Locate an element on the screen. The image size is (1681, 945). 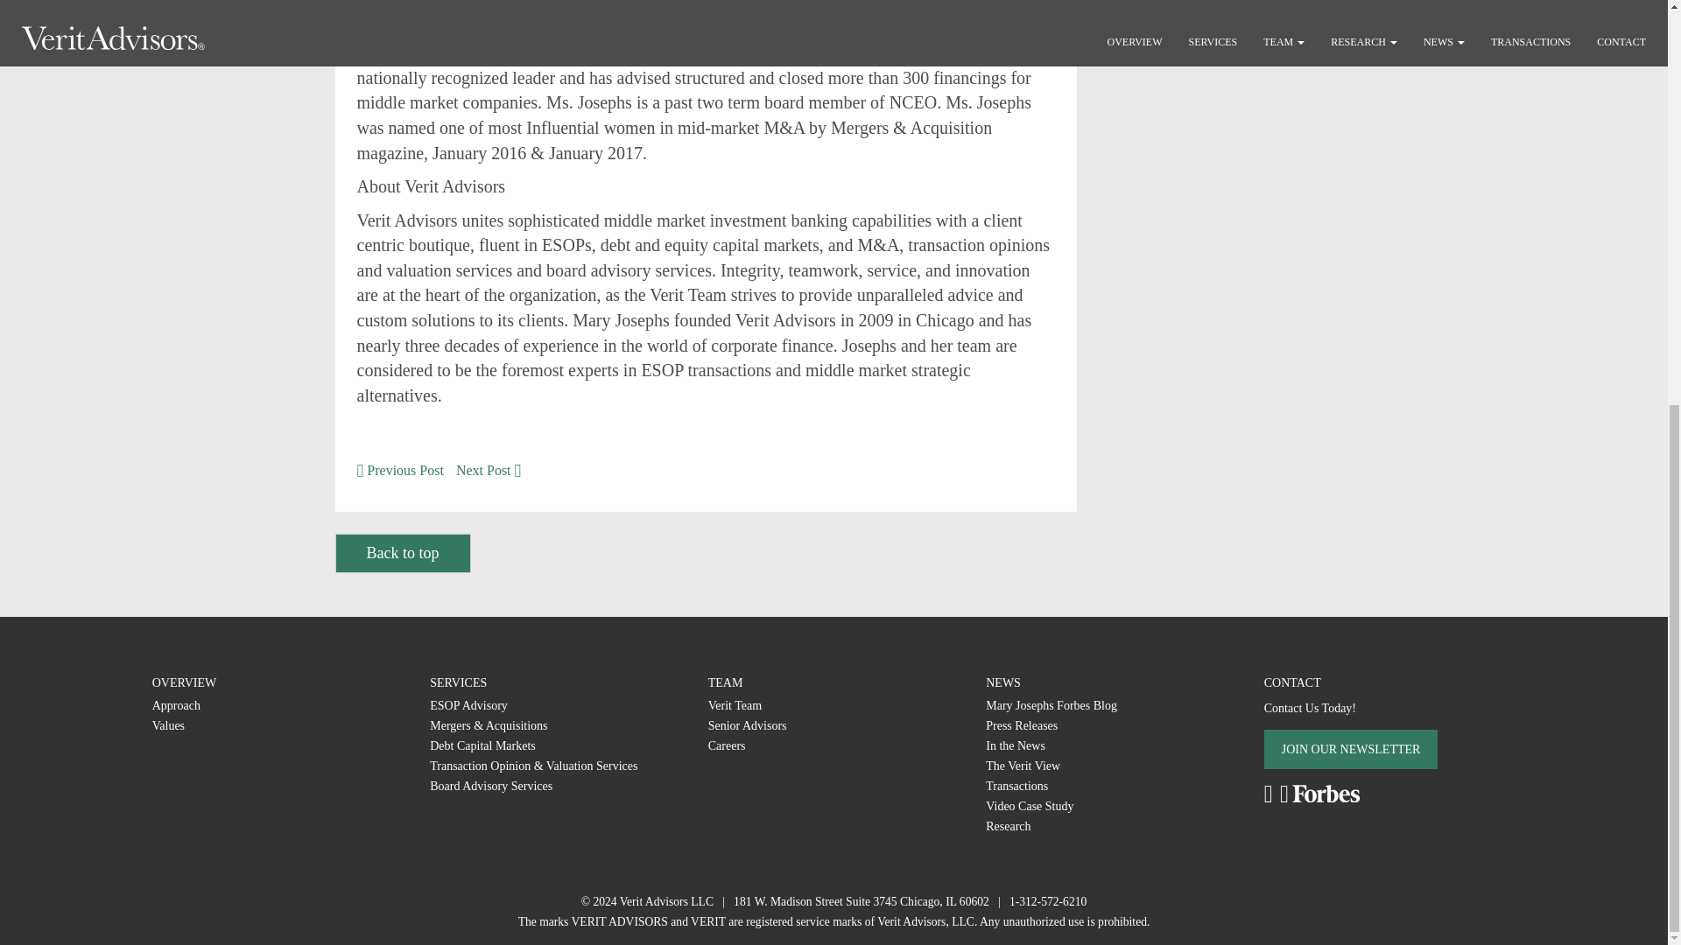
Verit Team is located at coordinates (734, 705).